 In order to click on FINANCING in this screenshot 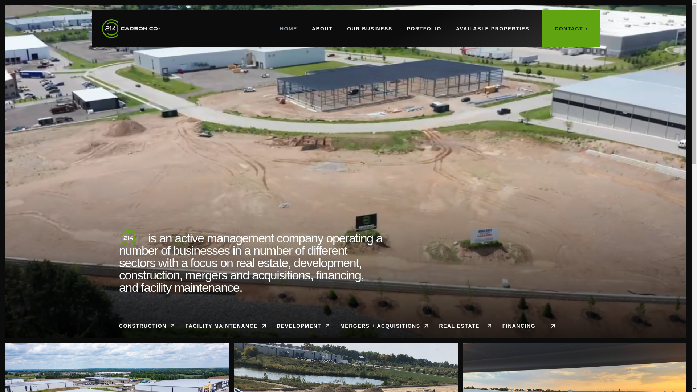, I will do `click(528, 329)`.